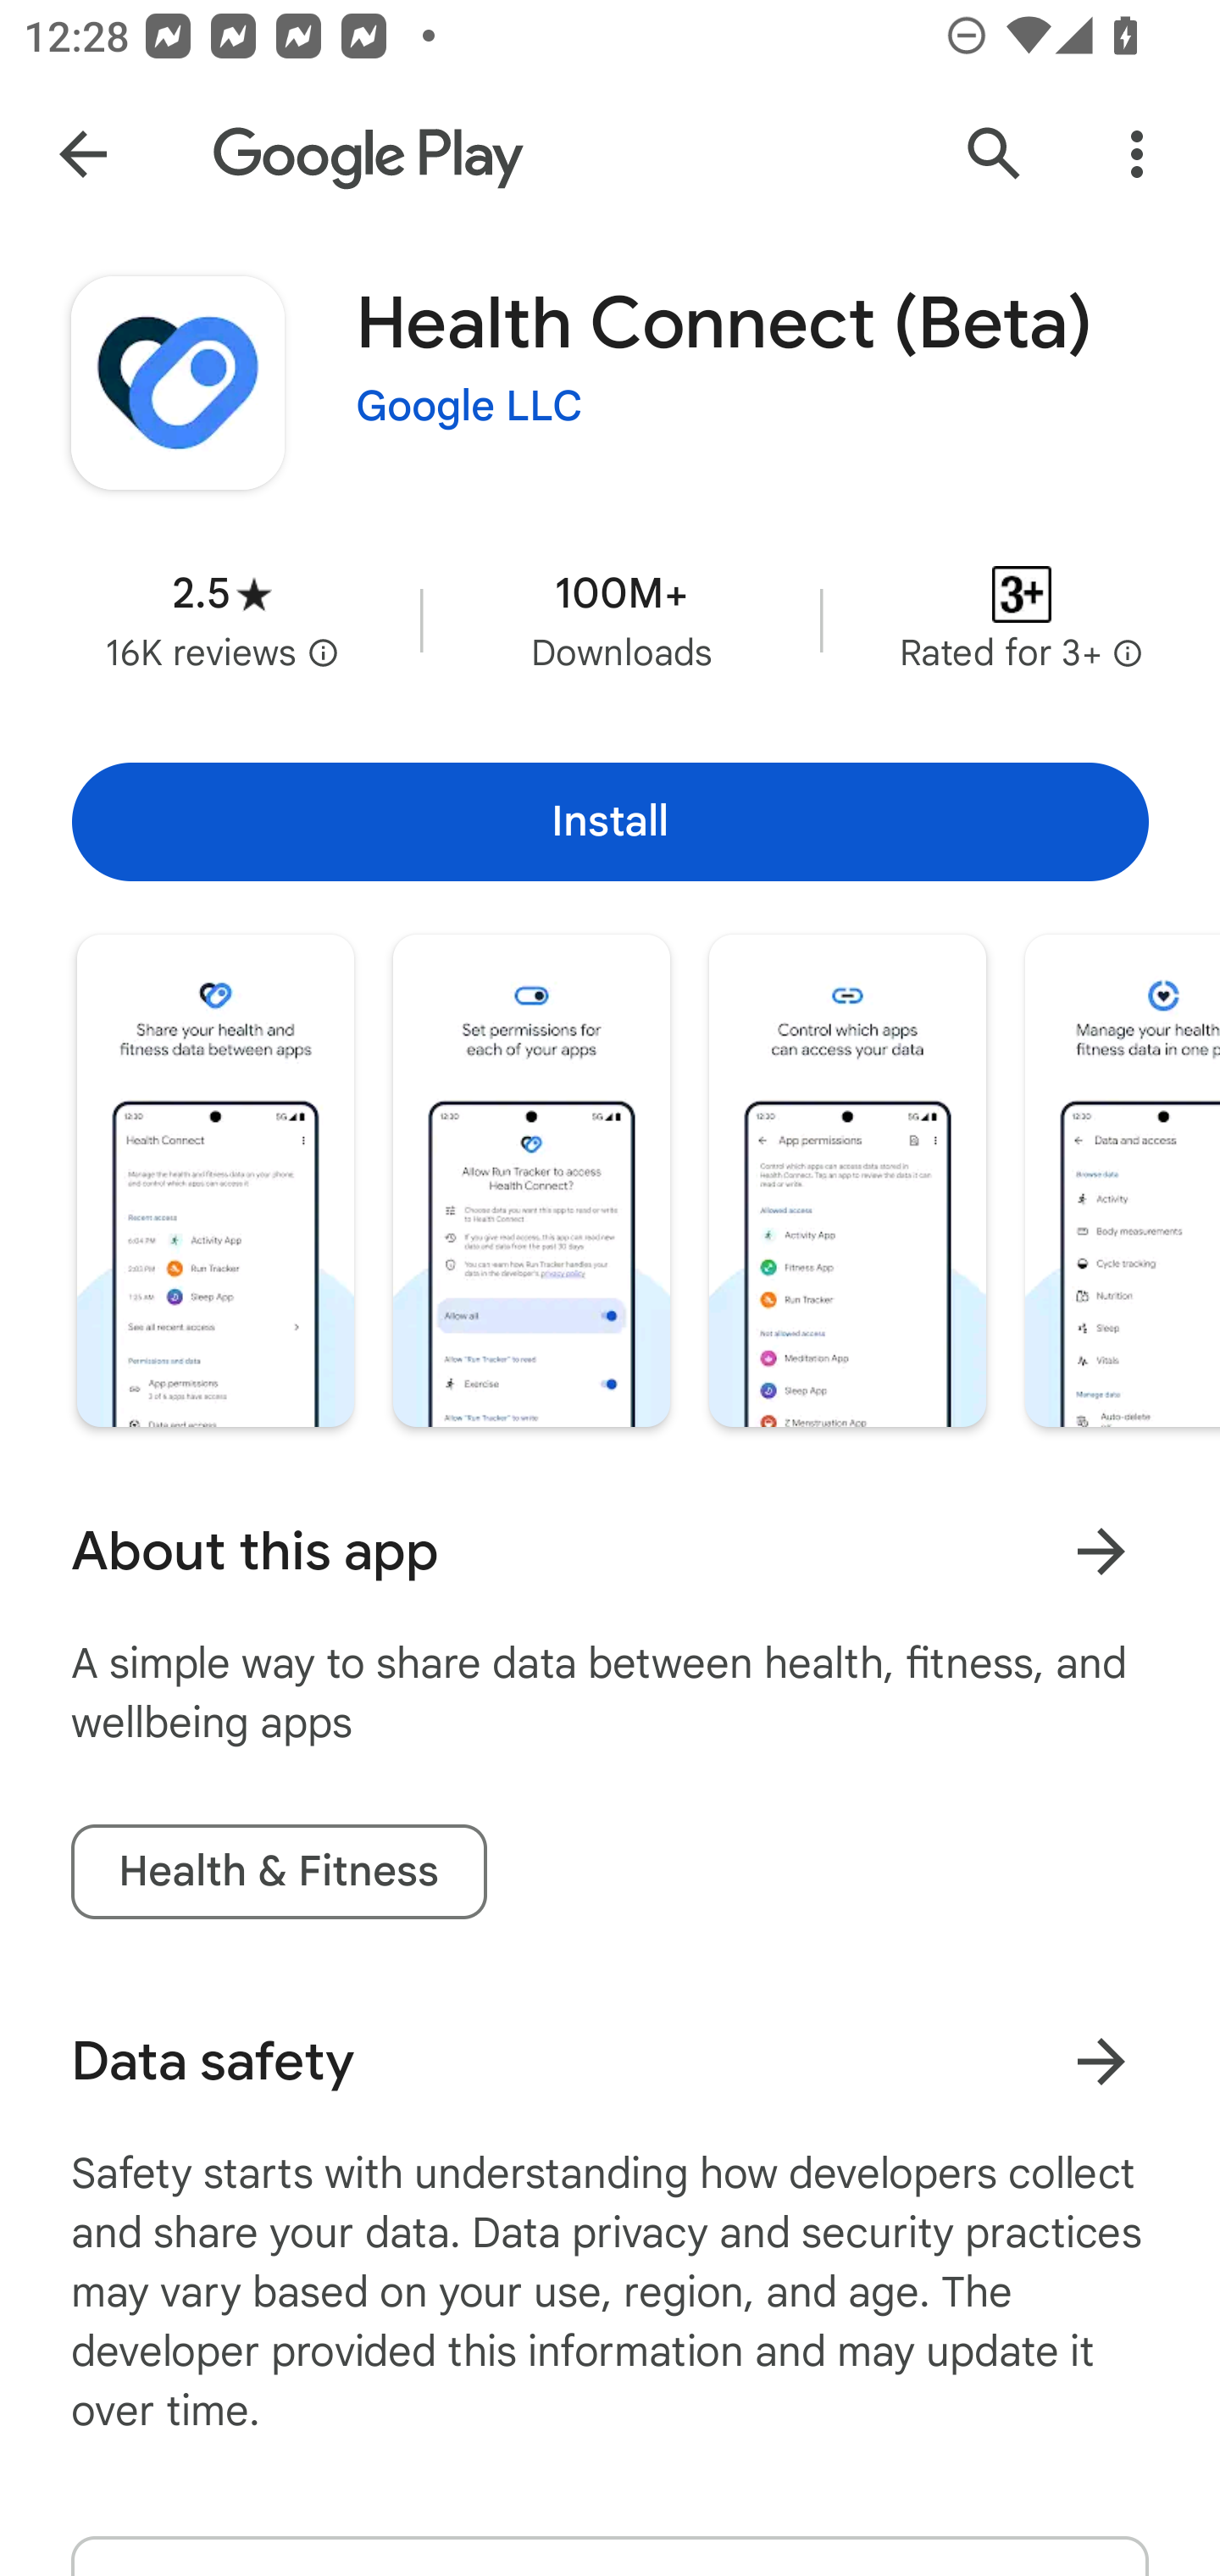 This screenshot has width=1220, height=2576. I want to click on Learn more About this app, so click(1101, 1552).